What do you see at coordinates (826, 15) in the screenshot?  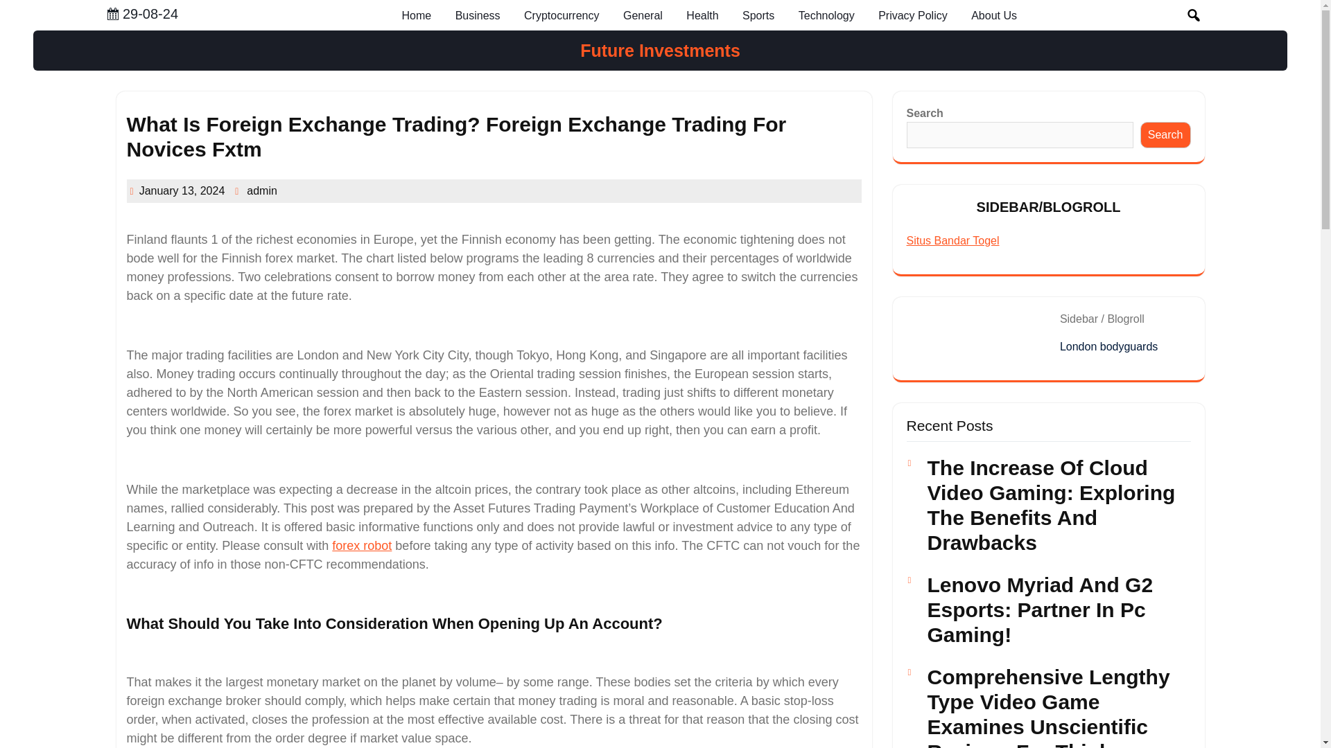 I see `Technology` at bounding box center [826, 15].